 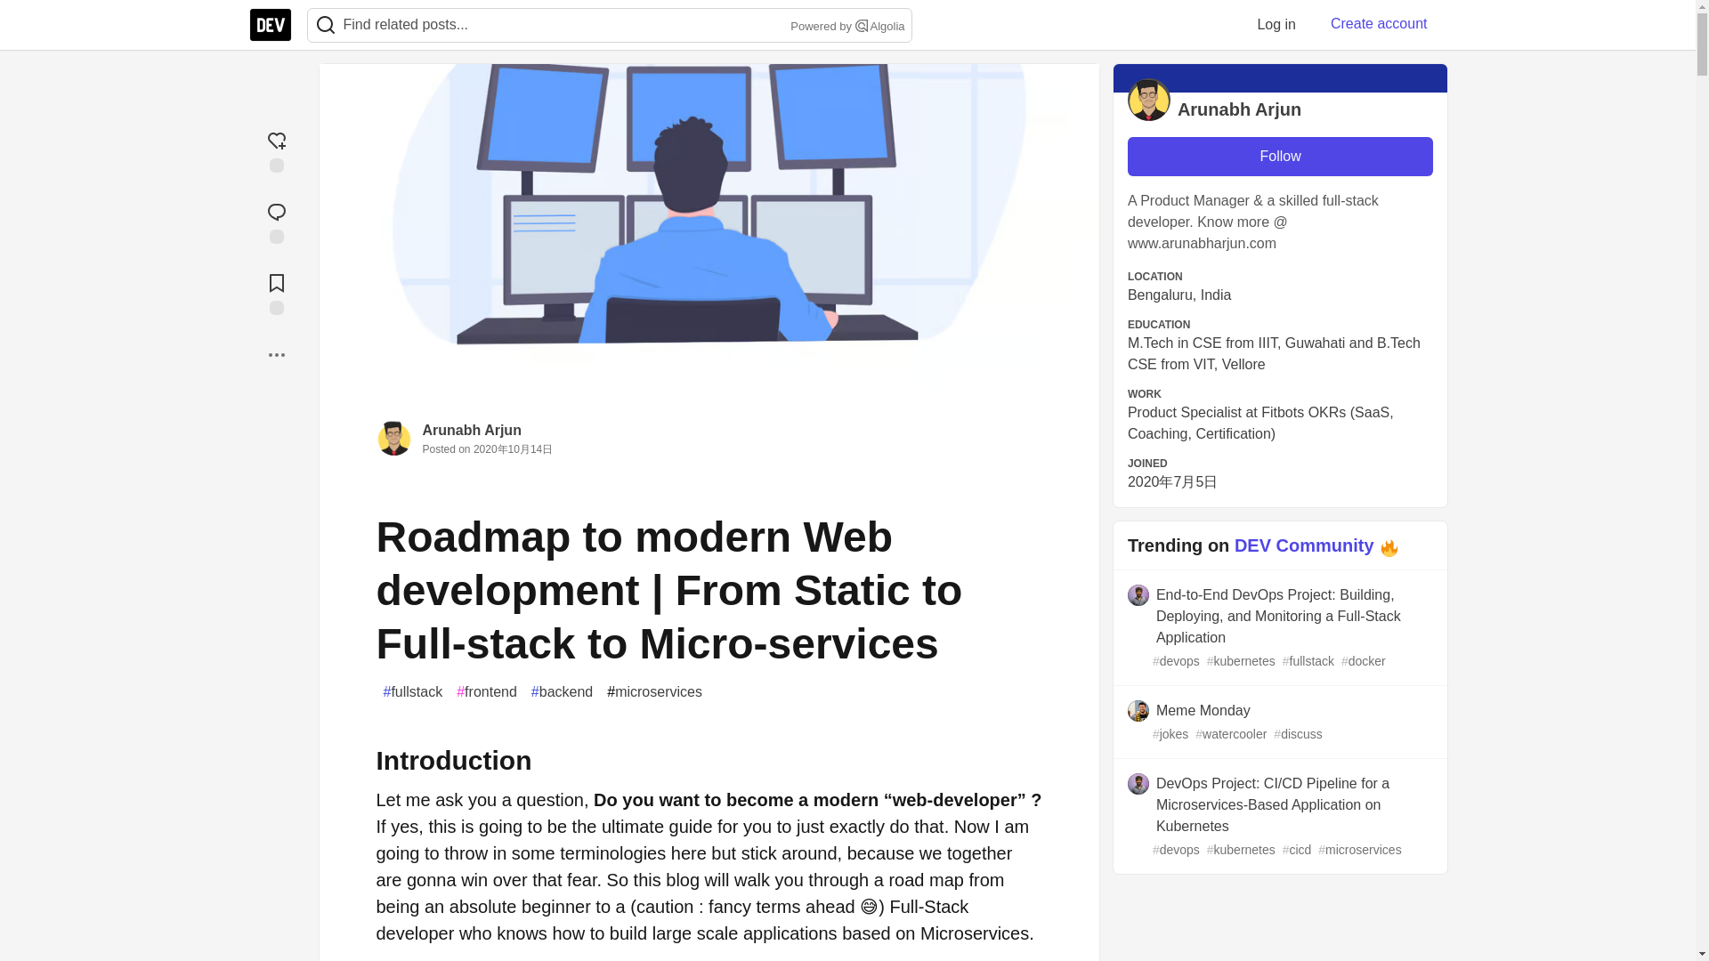 What do you see at coordinates (862, 25) in the screenshot?
I see `Search` at bounding box center [862, 25].